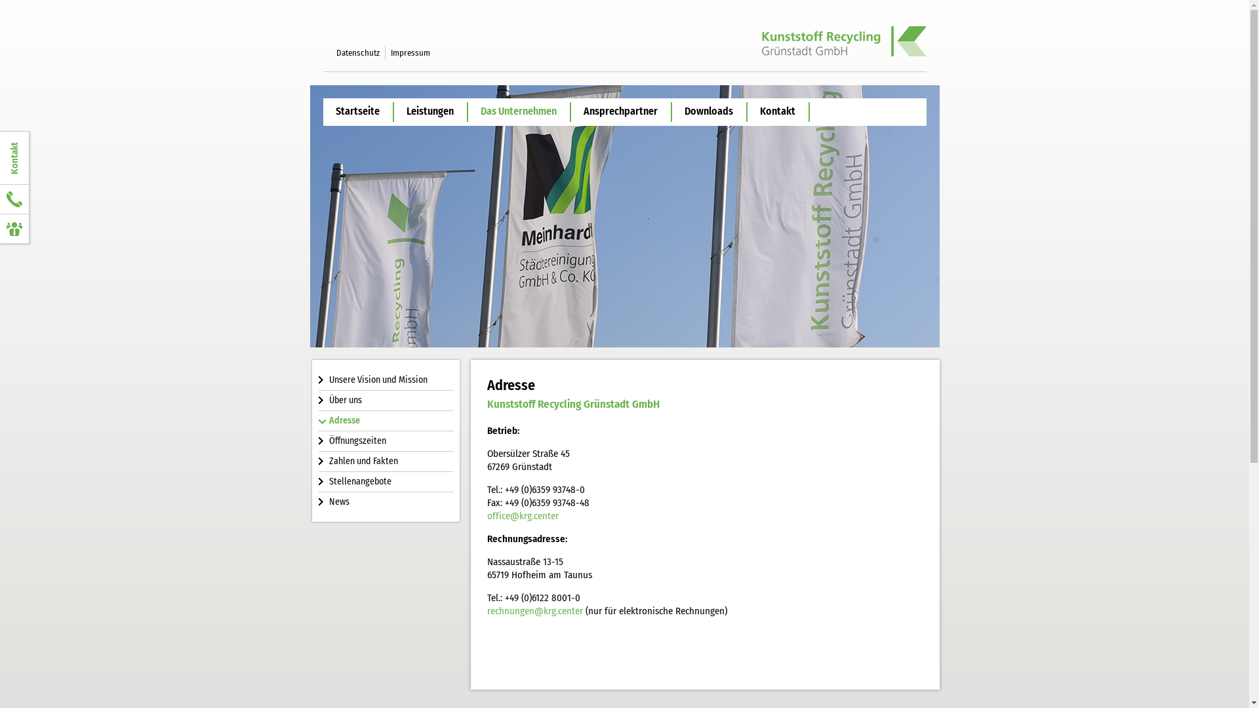 The image size is (1259, 708). What do you see at coordinates (534, 611) in the screenshot?
I see `rechnungen@krg.center` at bounding box center [534, 611].